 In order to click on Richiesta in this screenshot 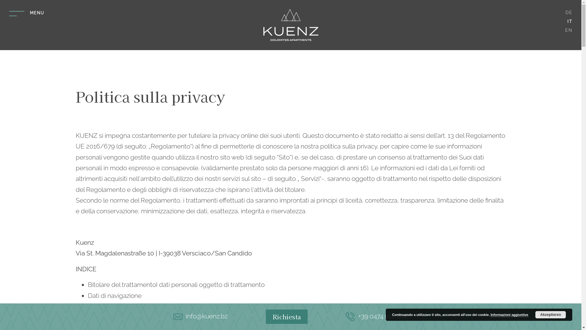, I will do `click(286, 317)`.